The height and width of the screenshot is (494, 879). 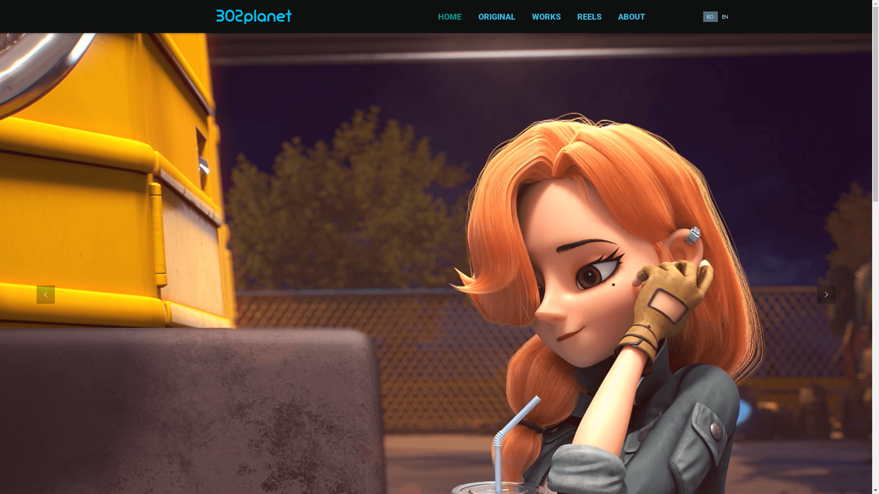 What do you see at coordinates (725, 16) in the screenshot?
I see `EN` at bounding box center [725, 16].